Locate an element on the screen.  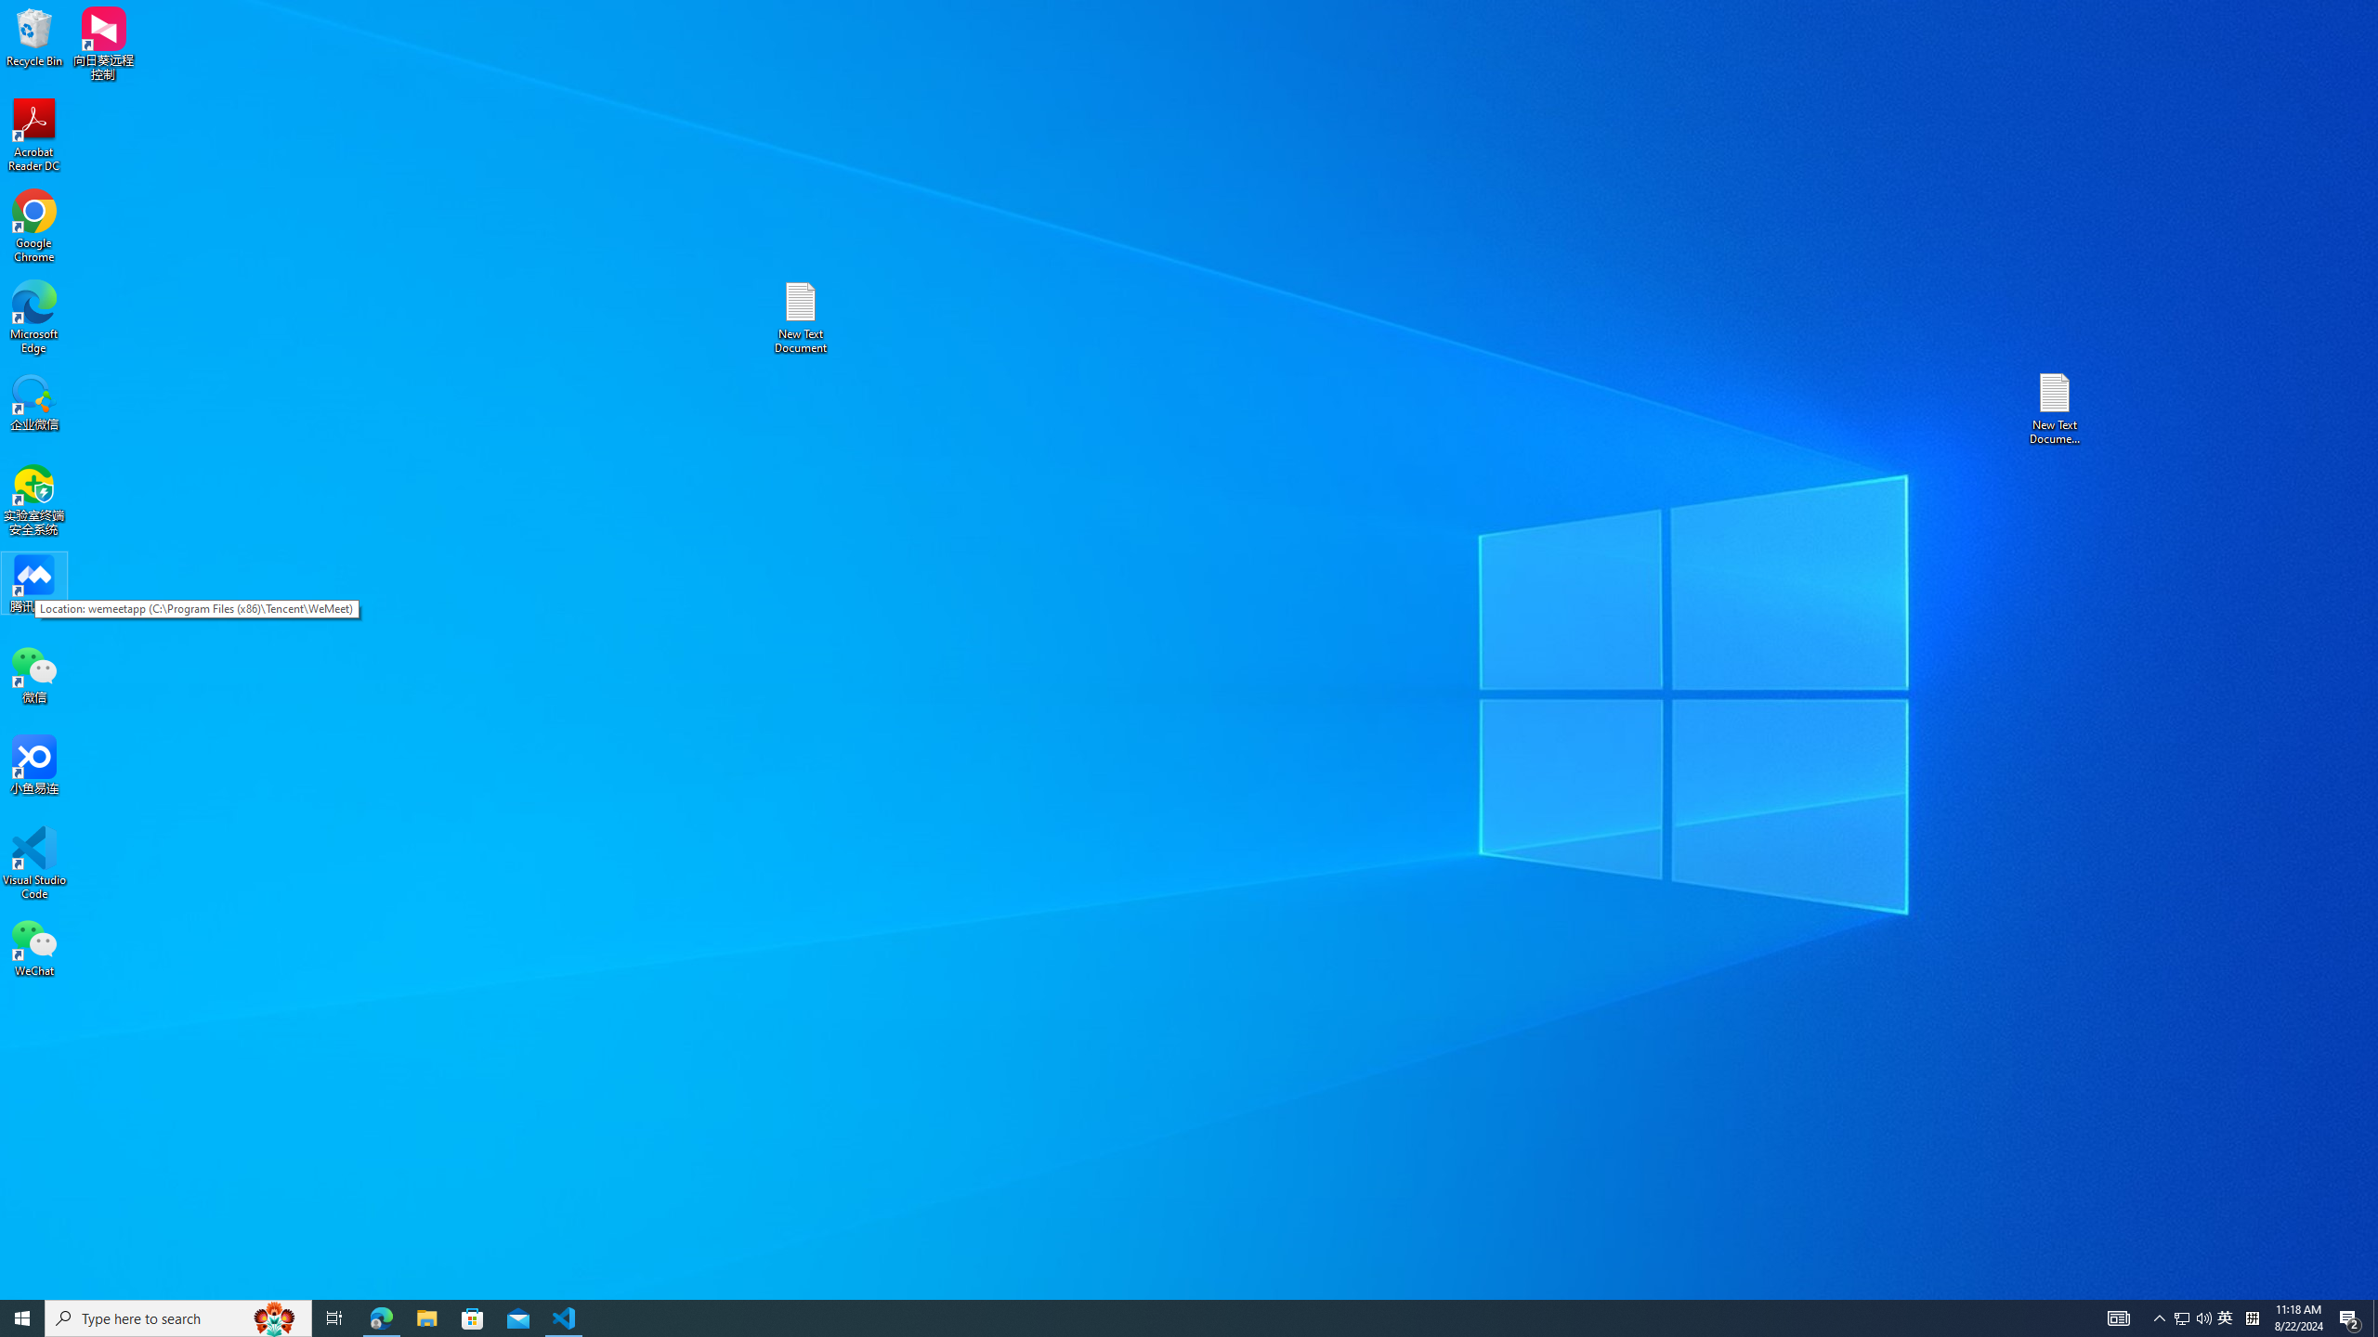
Visual Studio Code is located at coordinates (34, 863).